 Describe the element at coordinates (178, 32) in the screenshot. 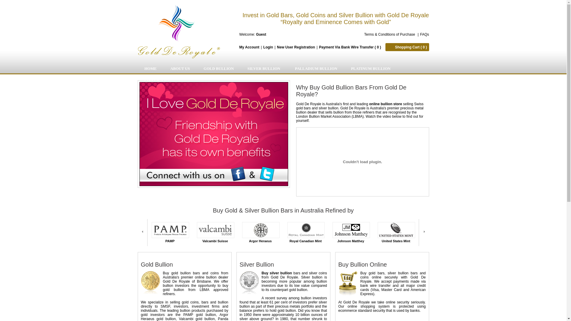

I see `Gold De Royale` at that location.